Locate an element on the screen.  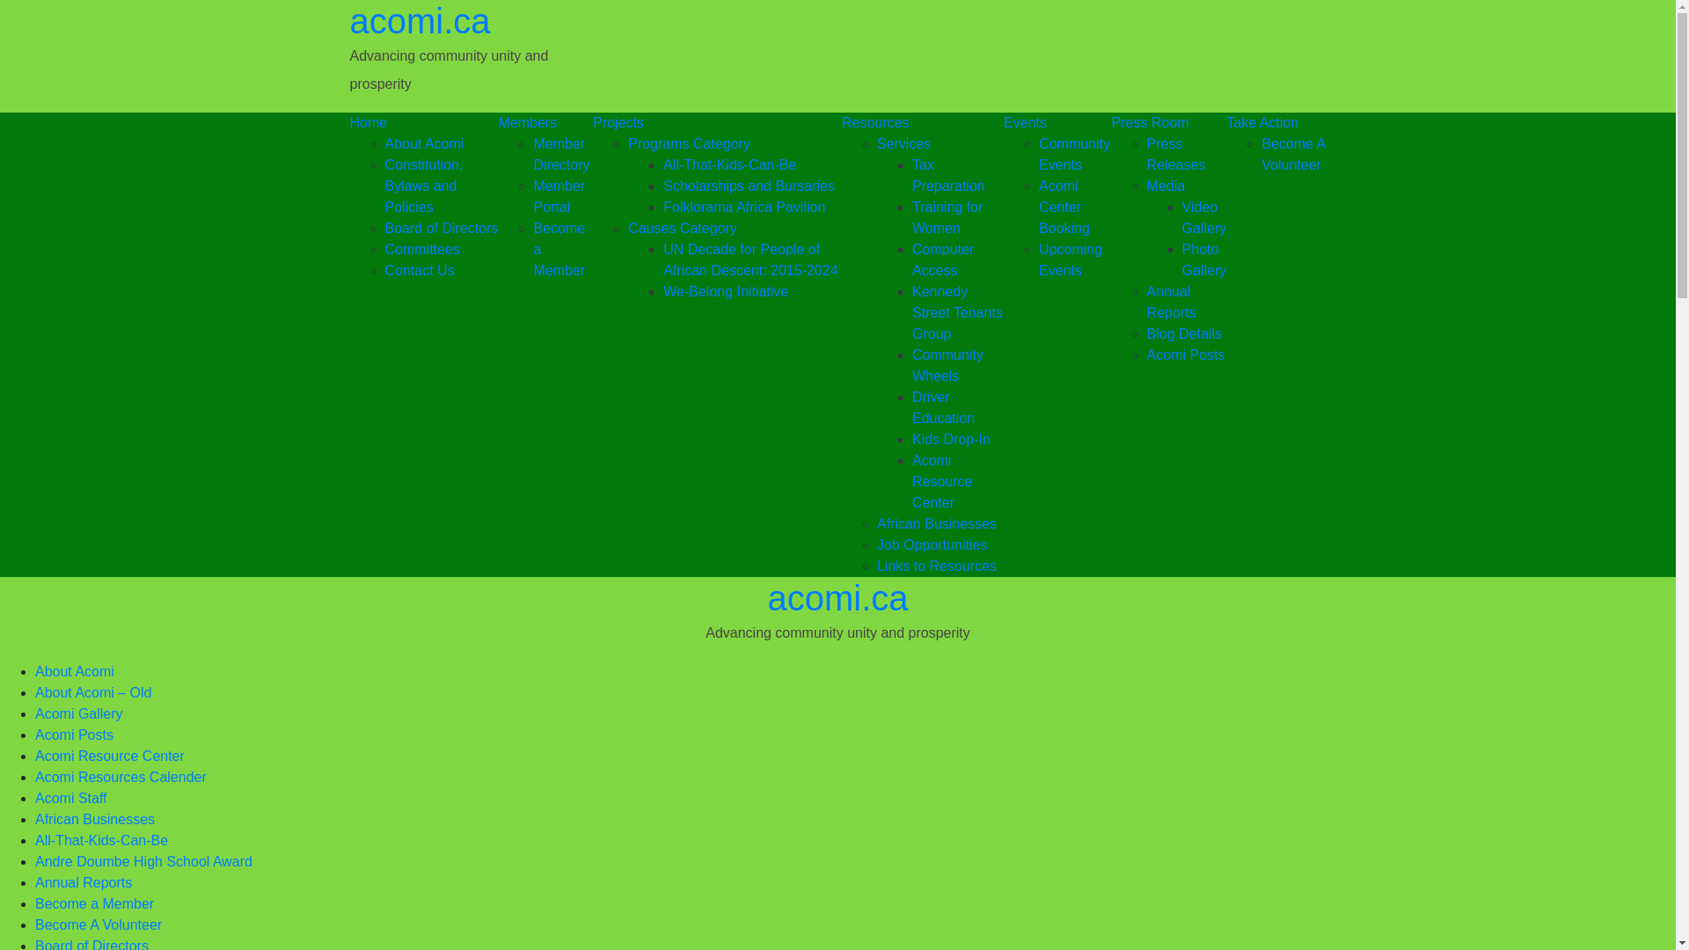
Events is located at coordinates (1057, 123).